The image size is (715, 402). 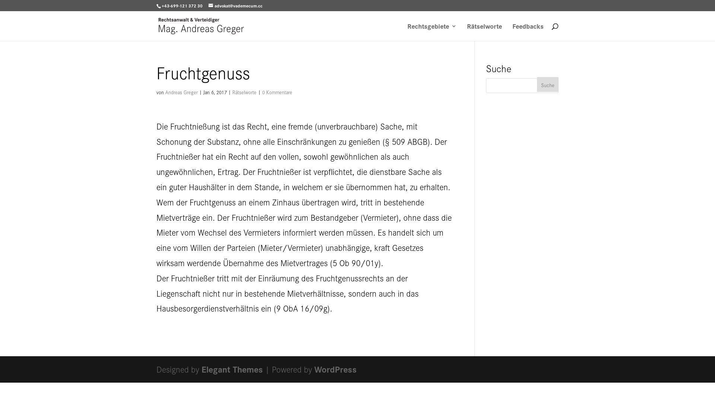 What do you see at coordinates (232, 369) in the screenshot?
I see `Elegant Themes` at bounding box center [232, 369].